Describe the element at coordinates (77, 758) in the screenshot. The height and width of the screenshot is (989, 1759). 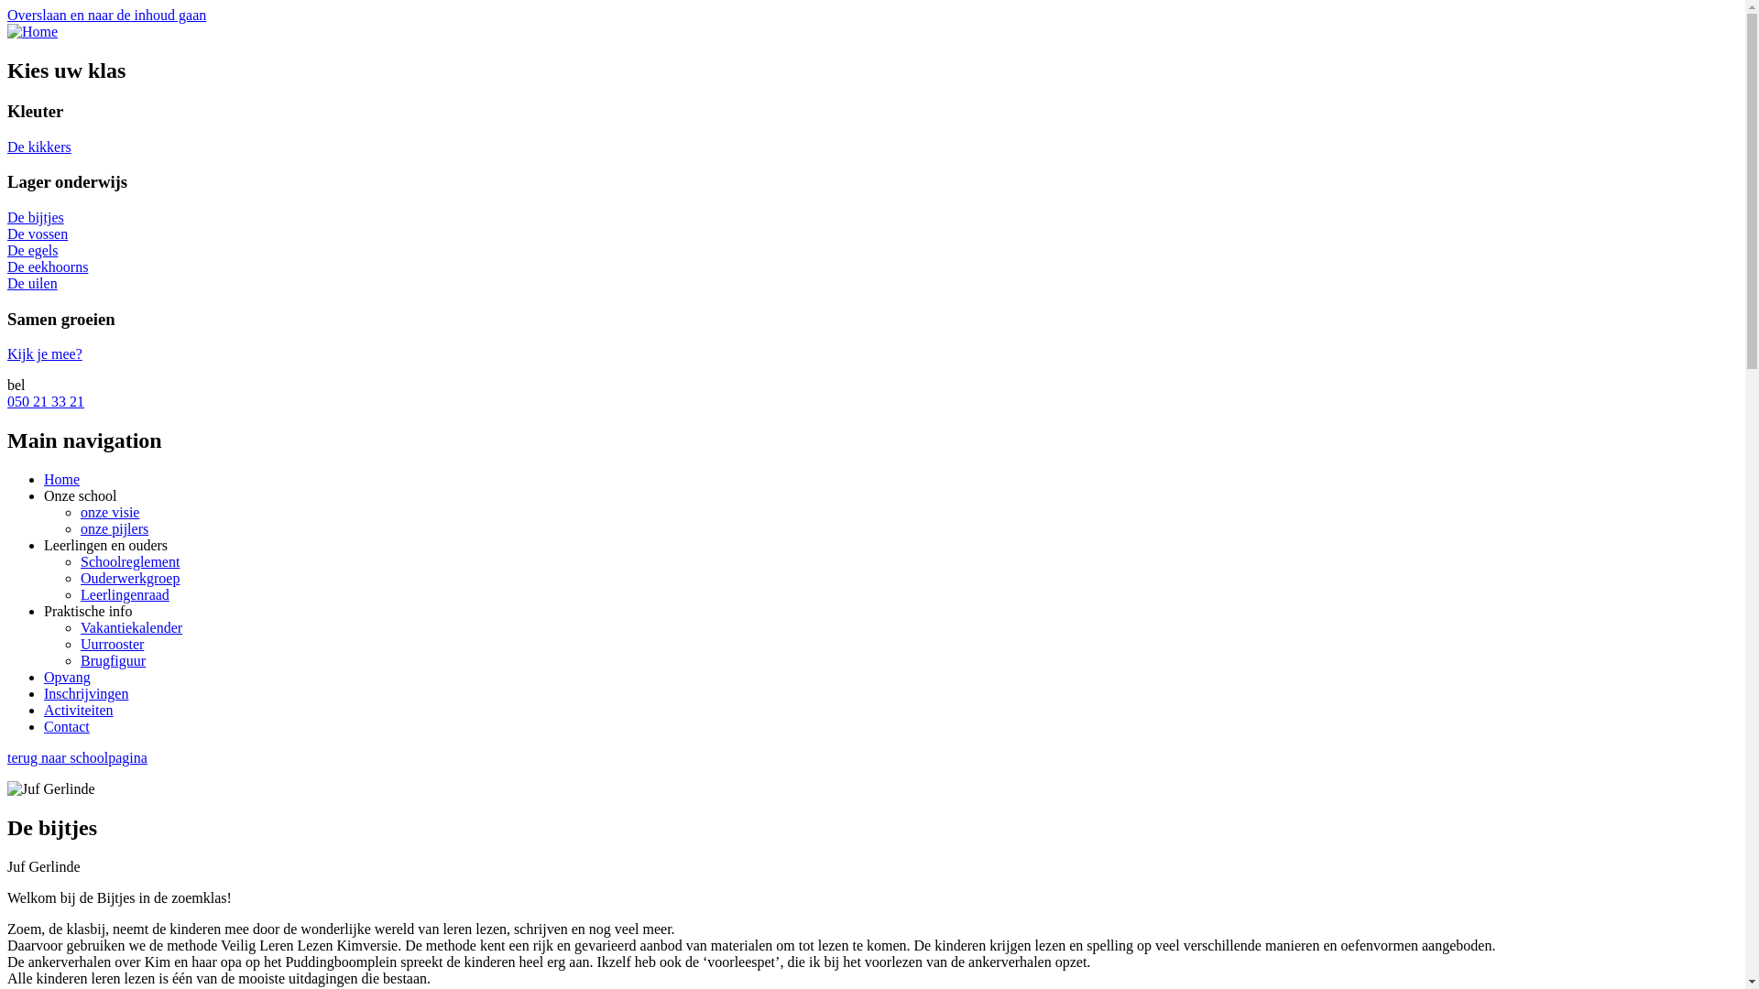
I see `terug naar schoolpagina` at that location.